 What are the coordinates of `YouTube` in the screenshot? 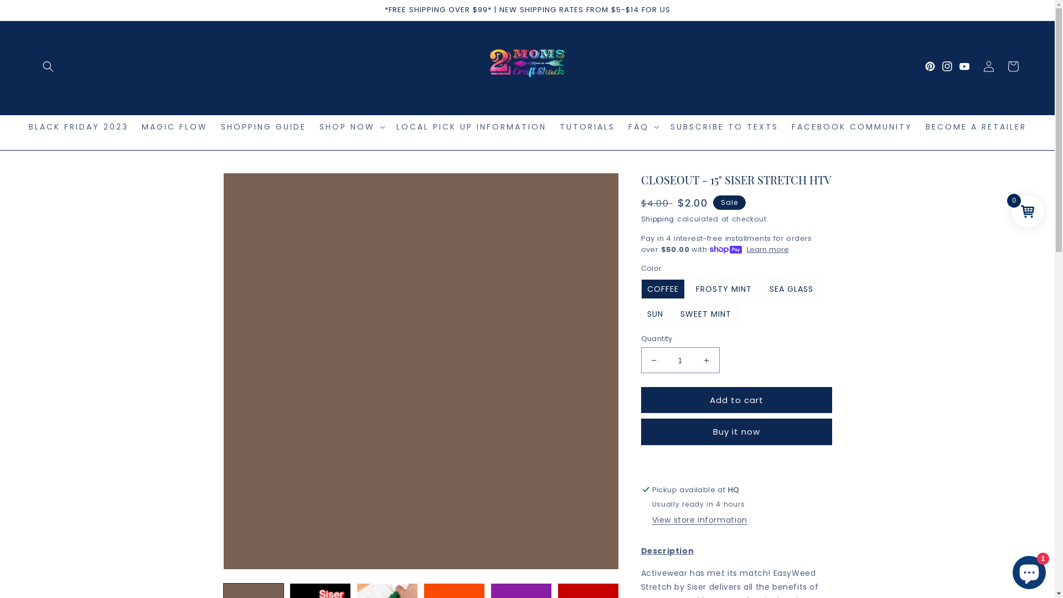 It's located at (968, 66).